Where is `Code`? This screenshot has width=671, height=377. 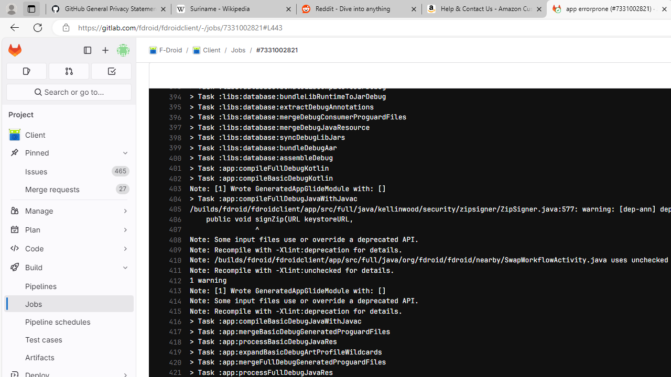
Code is located at coordinates (68, 248).